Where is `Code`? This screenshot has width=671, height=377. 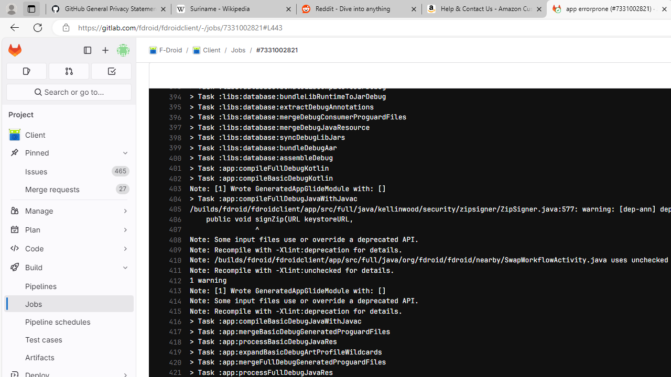
Code is located at coordinates (68, 248).